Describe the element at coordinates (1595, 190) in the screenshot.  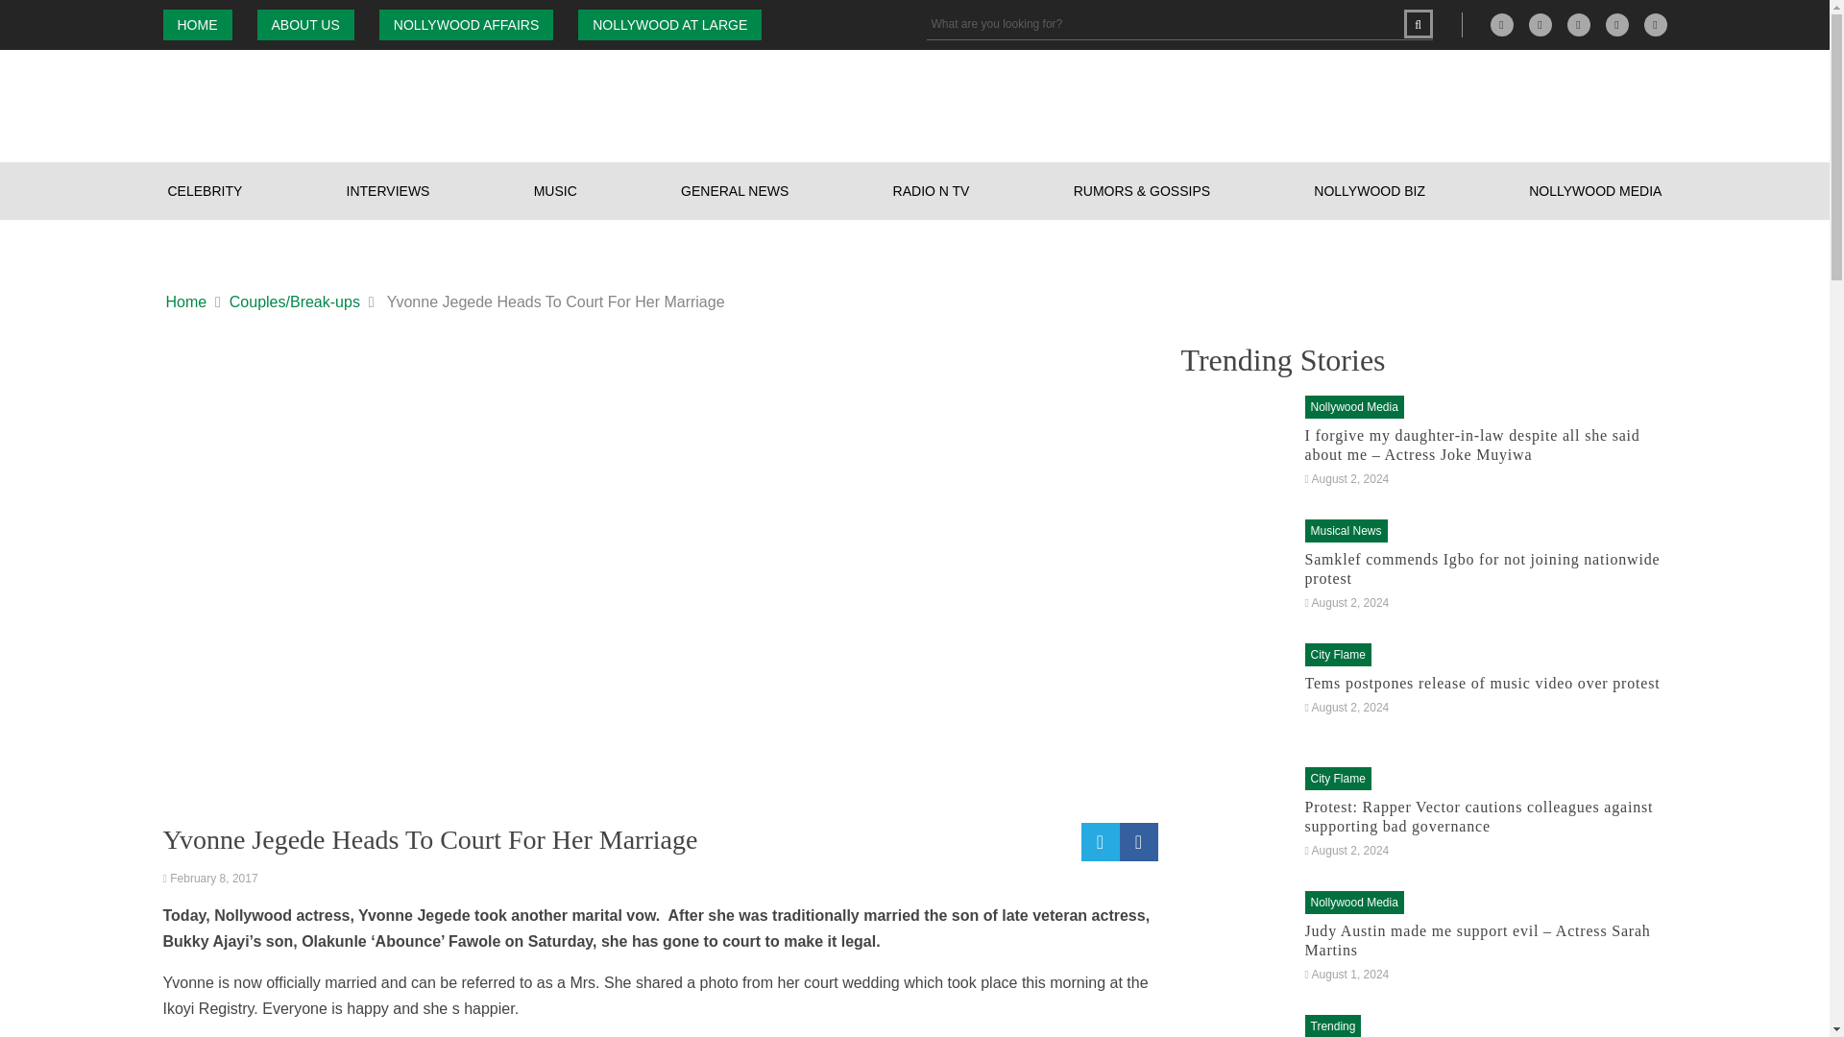
I see `NOLLYWOOD MEDIA` at that location.